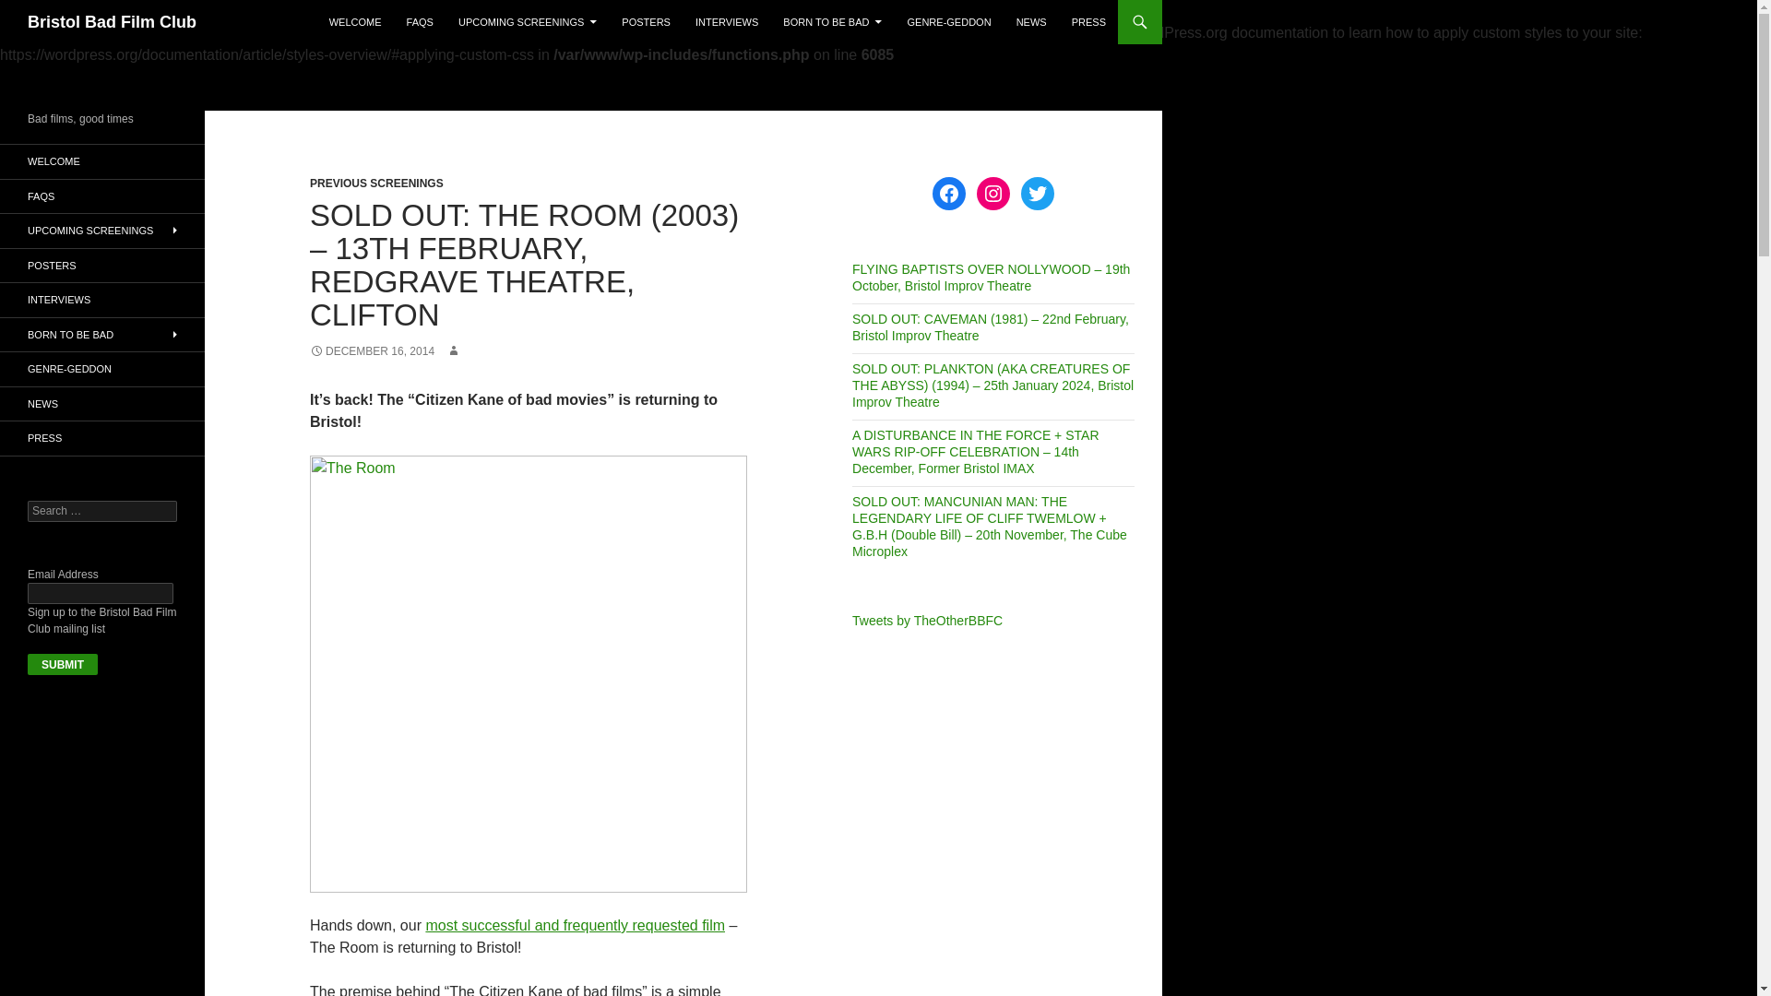  Describe the element at coordinates (726, 22) in the screenshot. I see `INTERVIEWS` at that location.